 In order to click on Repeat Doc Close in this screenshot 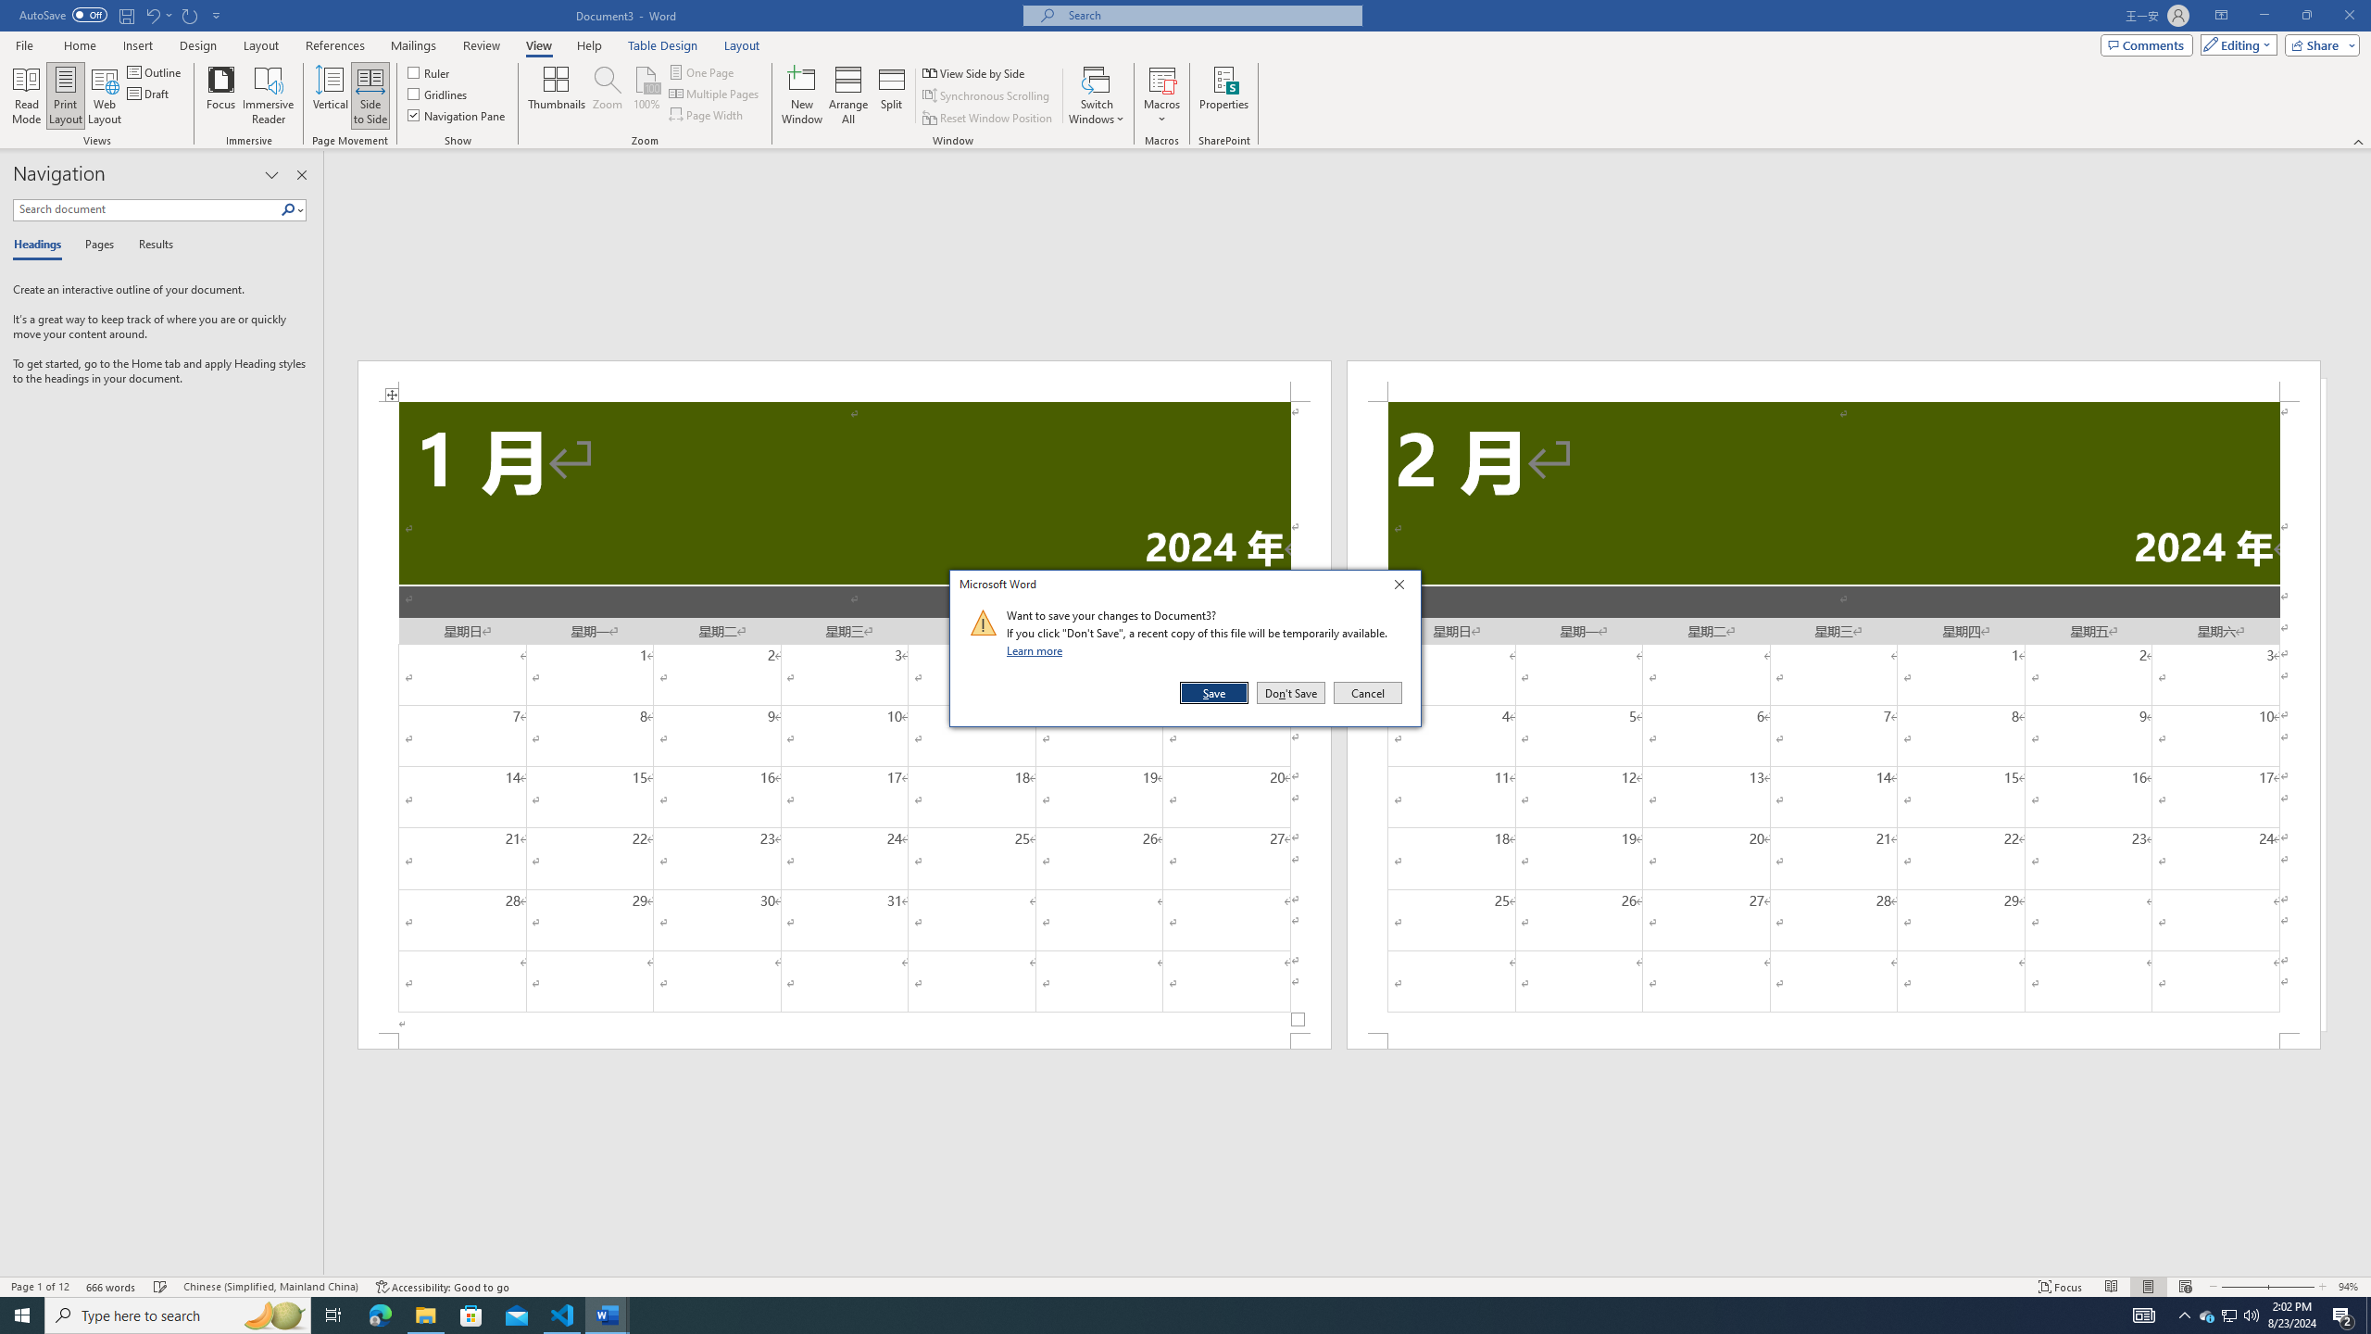, I will do `click(191, 15)`.